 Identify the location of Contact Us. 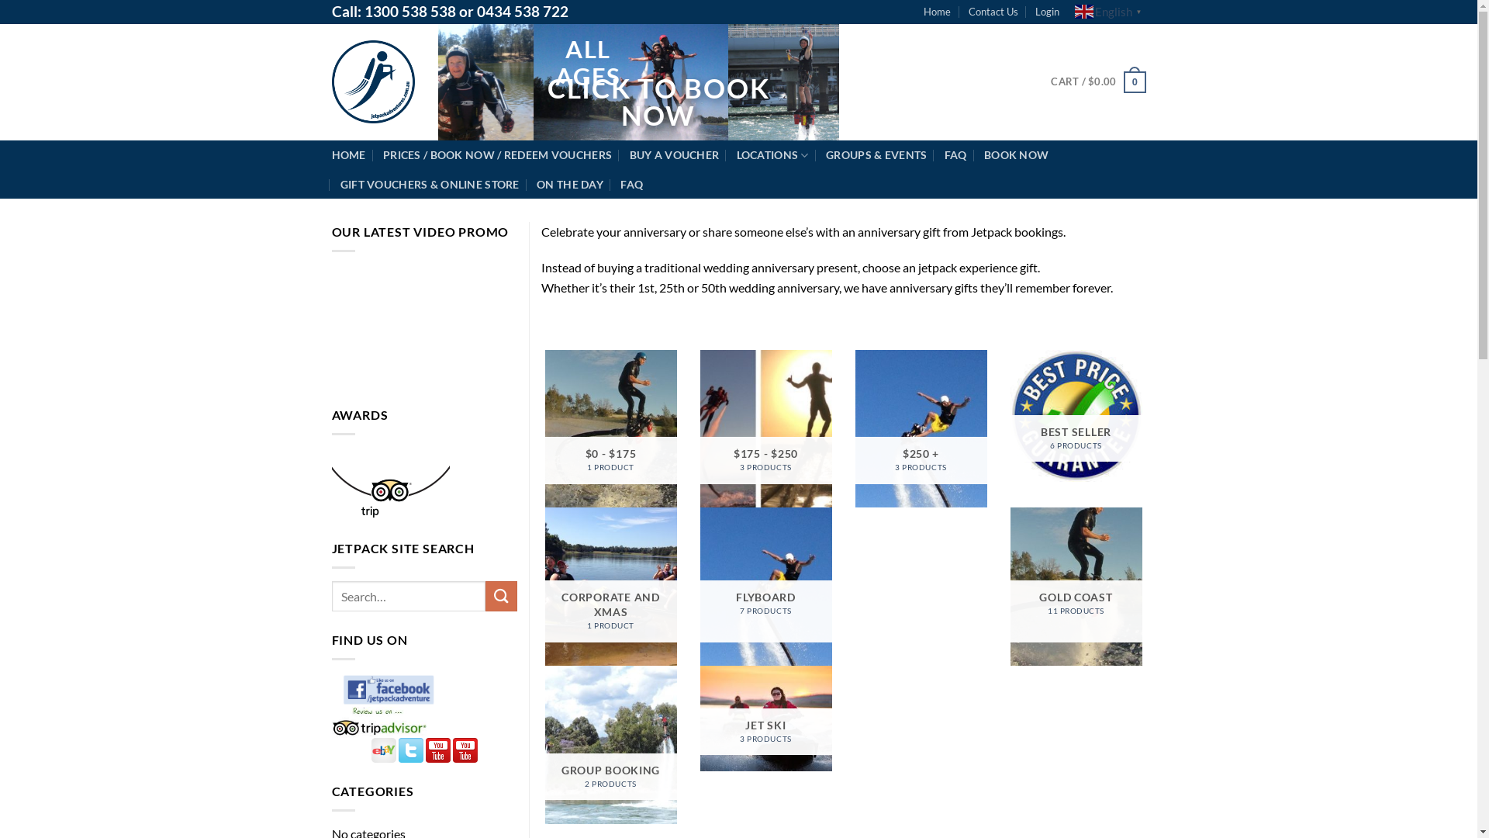
(993, 12).